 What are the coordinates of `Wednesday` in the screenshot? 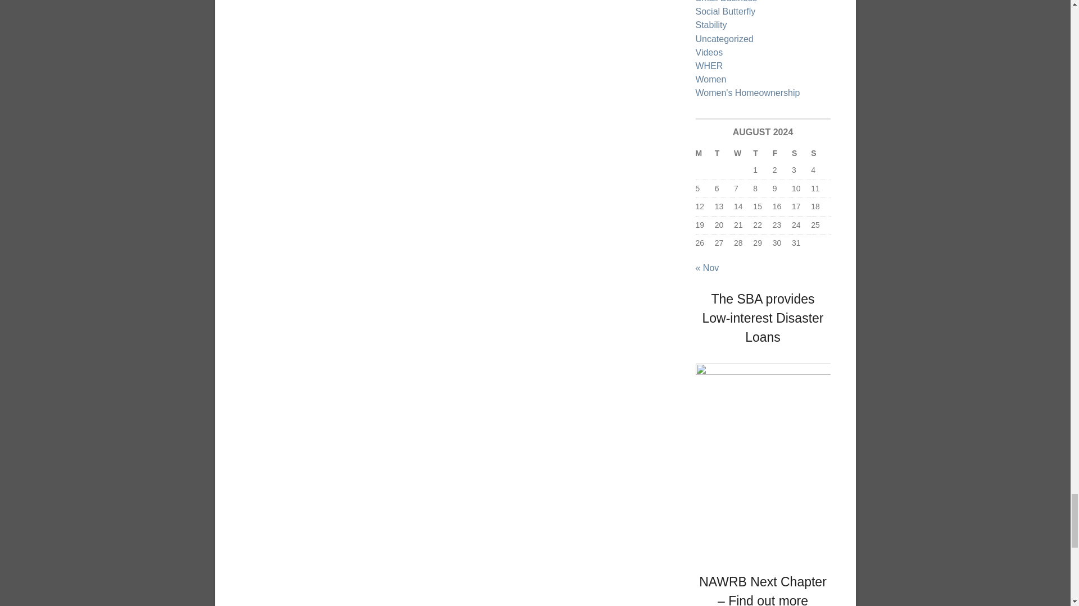 It's located at (743, 154).